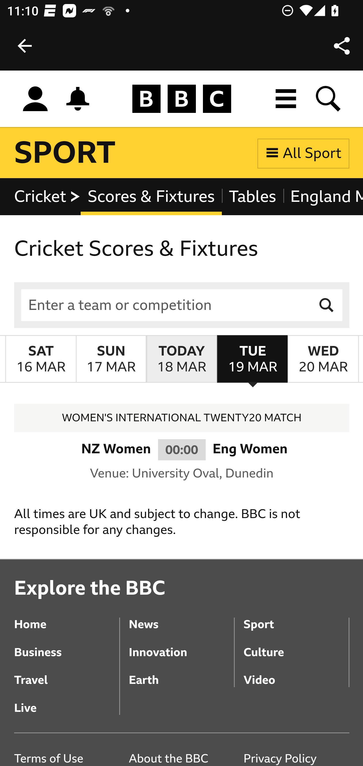 This screenshot has width=363, height=766. What do you see at coordinates (41, 359) in the screenshot?
I see `SaturdayMarch 16th Saturday March 16th` at bounding box center [41, 359].